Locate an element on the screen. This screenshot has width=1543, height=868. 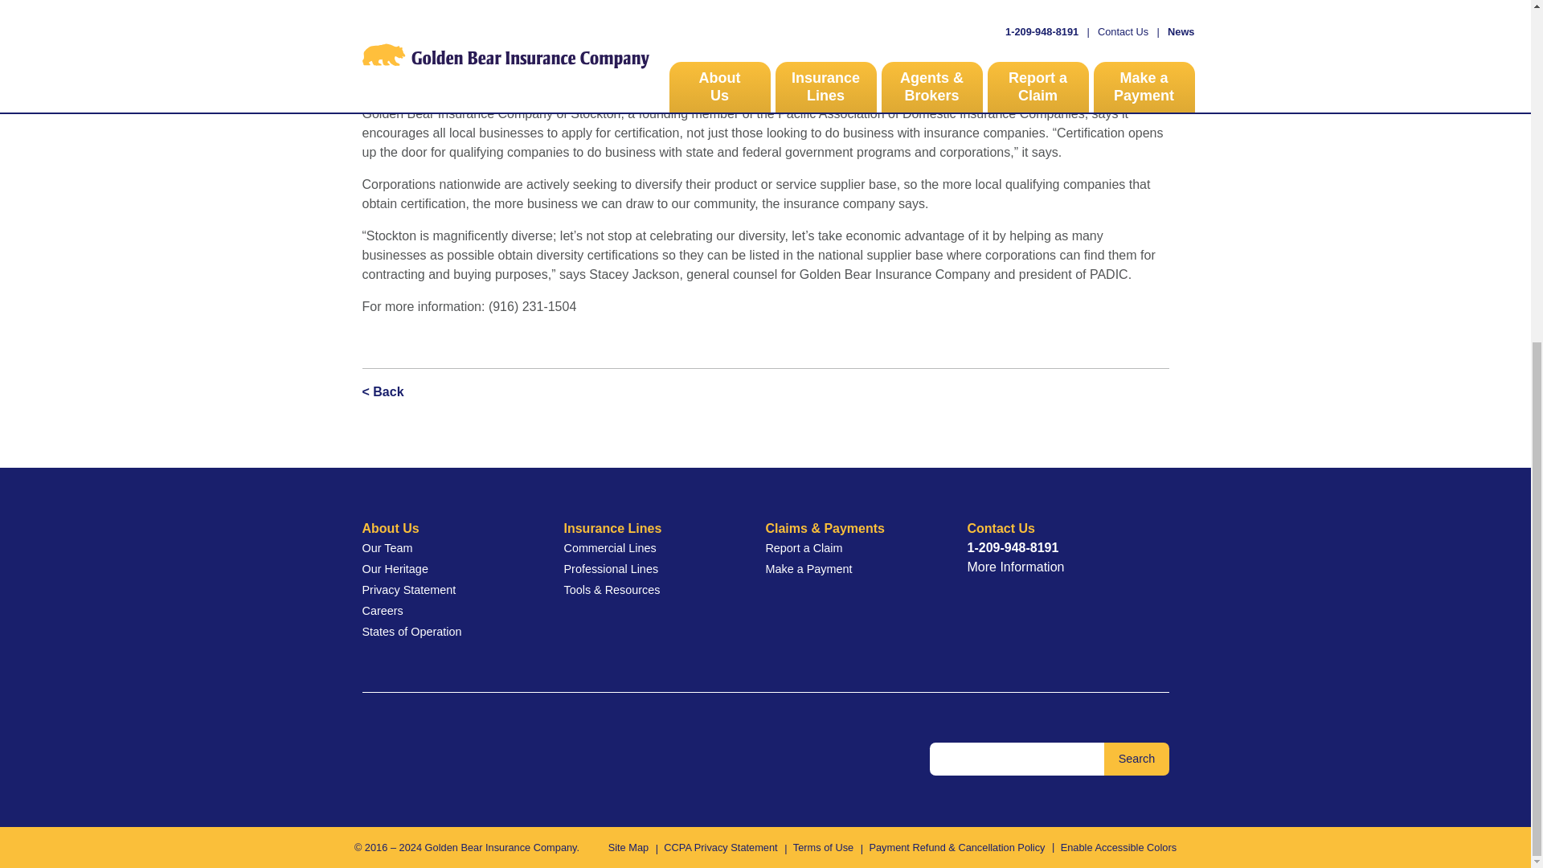
Report a Claim is located at coordinates (850, 548).